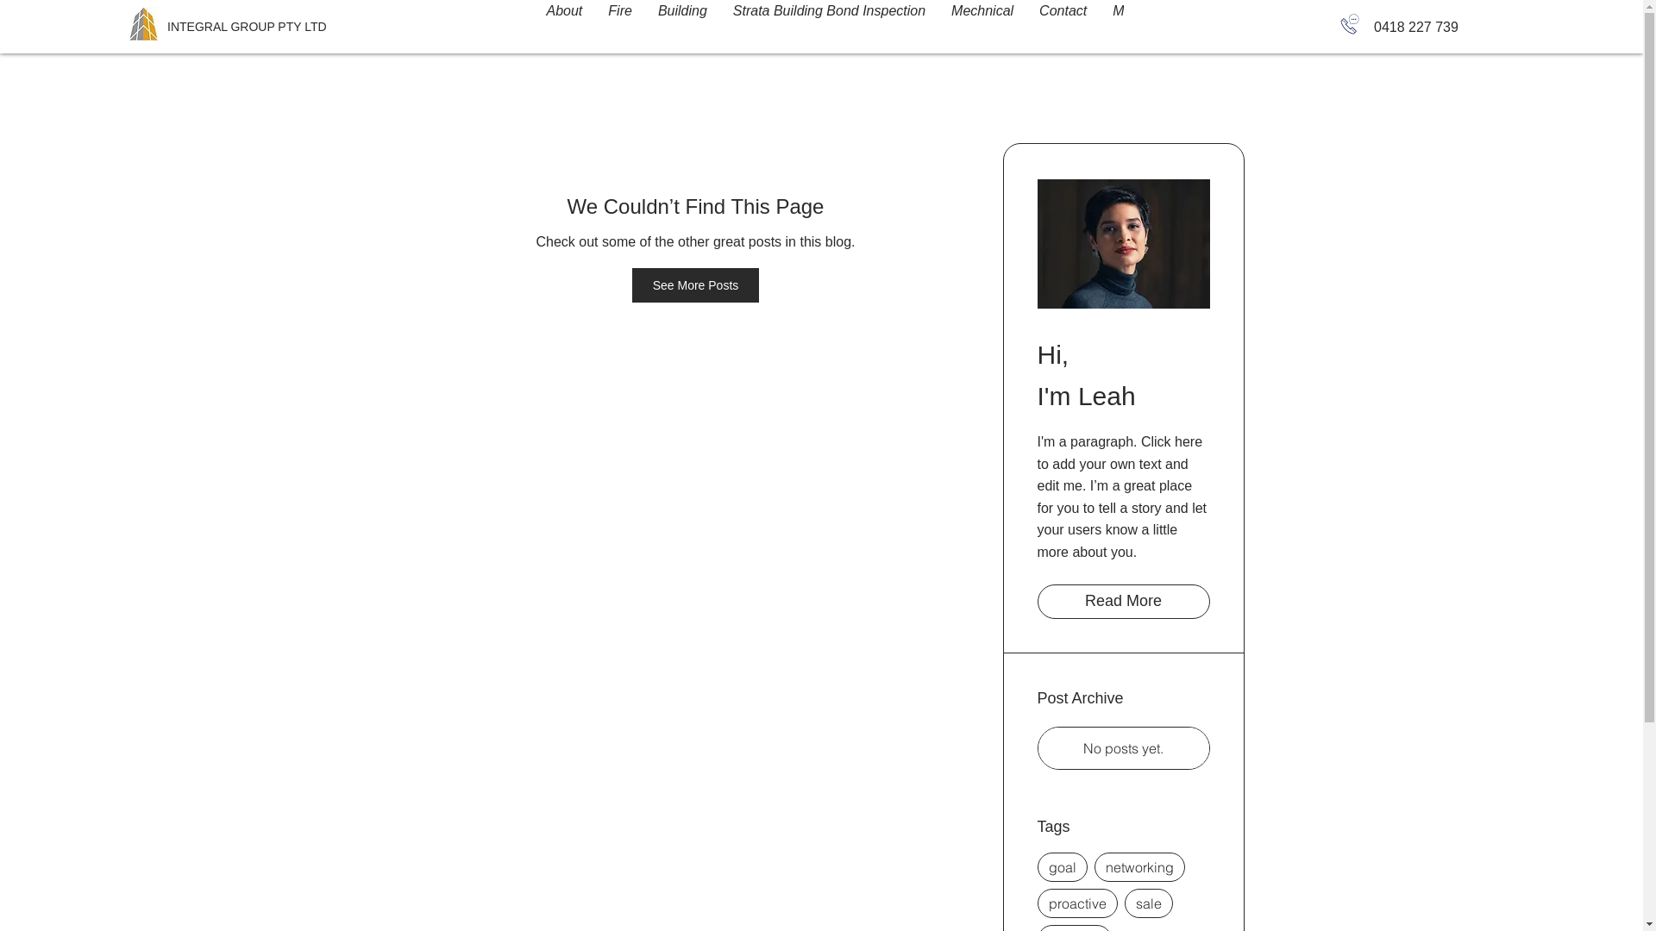 The width and height of the screenshot is (1656, 931). Describe the element at coordinates (982, 23) in the screenshot. I see `Mechnical` at that location.